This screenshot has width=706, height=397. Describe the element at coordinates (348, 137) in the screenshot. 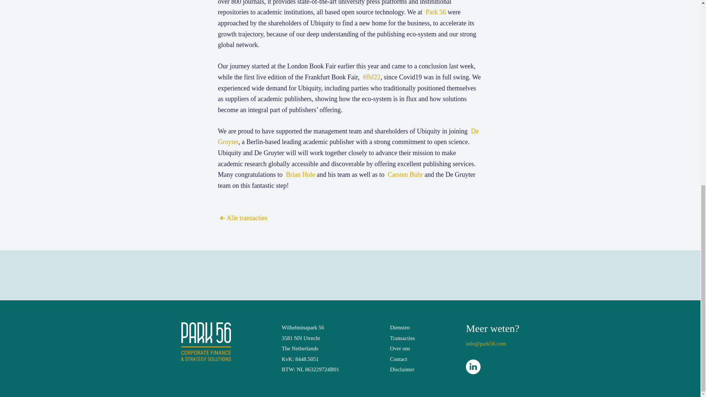

I see `De Gruyter` at that location.